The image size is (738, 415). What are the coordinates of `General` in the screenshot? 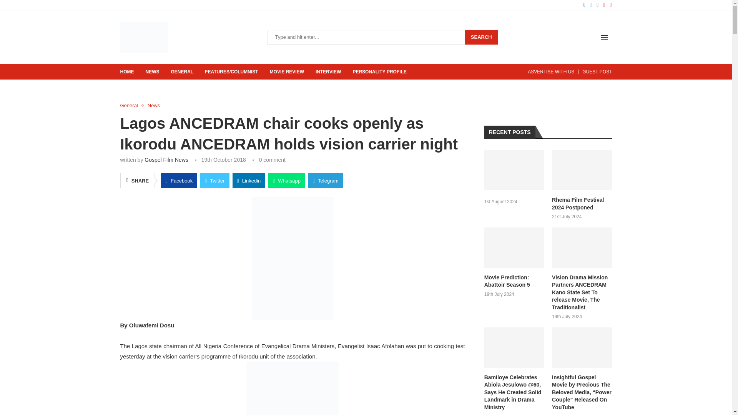 It's located at (131, 105).